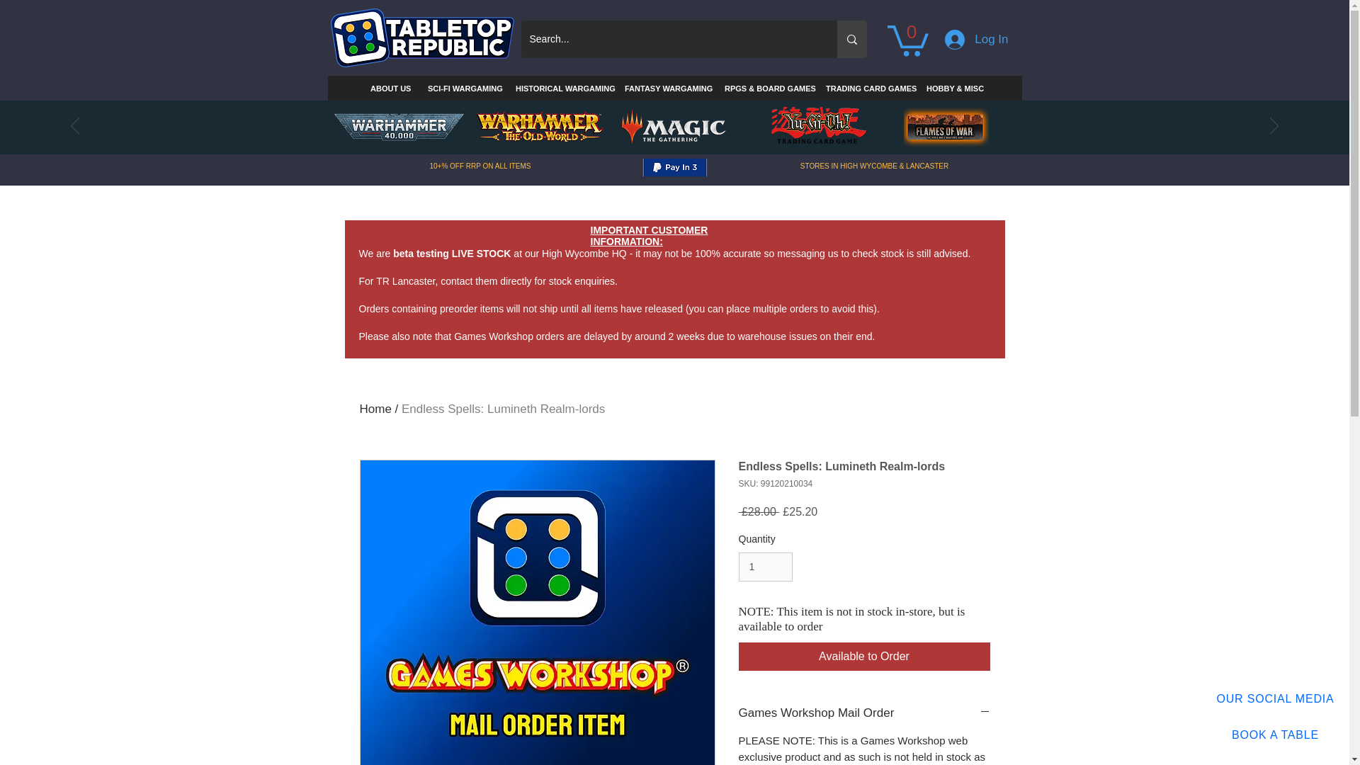 The image size is (1360, 765). What do you see at coordinates (765, 567) in the screenshot?
I see `1` at bounding box center [765, 567].